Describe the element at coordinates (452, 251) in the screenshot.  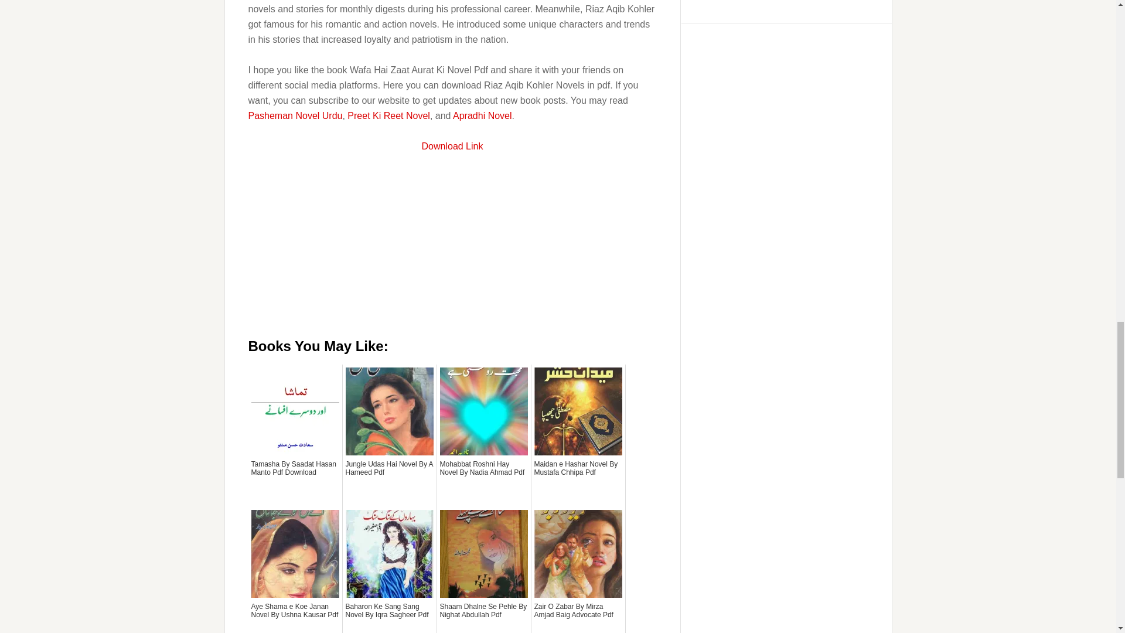
I see `Advertisement` at that location.